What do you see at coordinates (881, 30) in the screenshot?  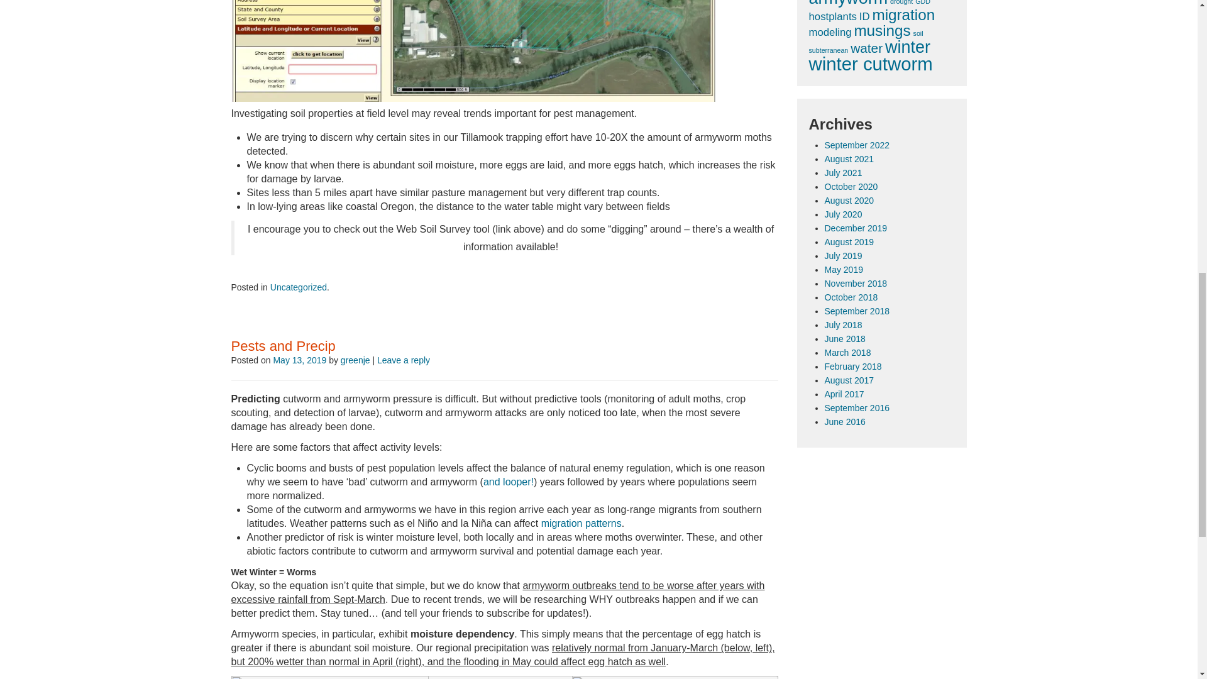 I see `musings` at bounding box center [881, 30].